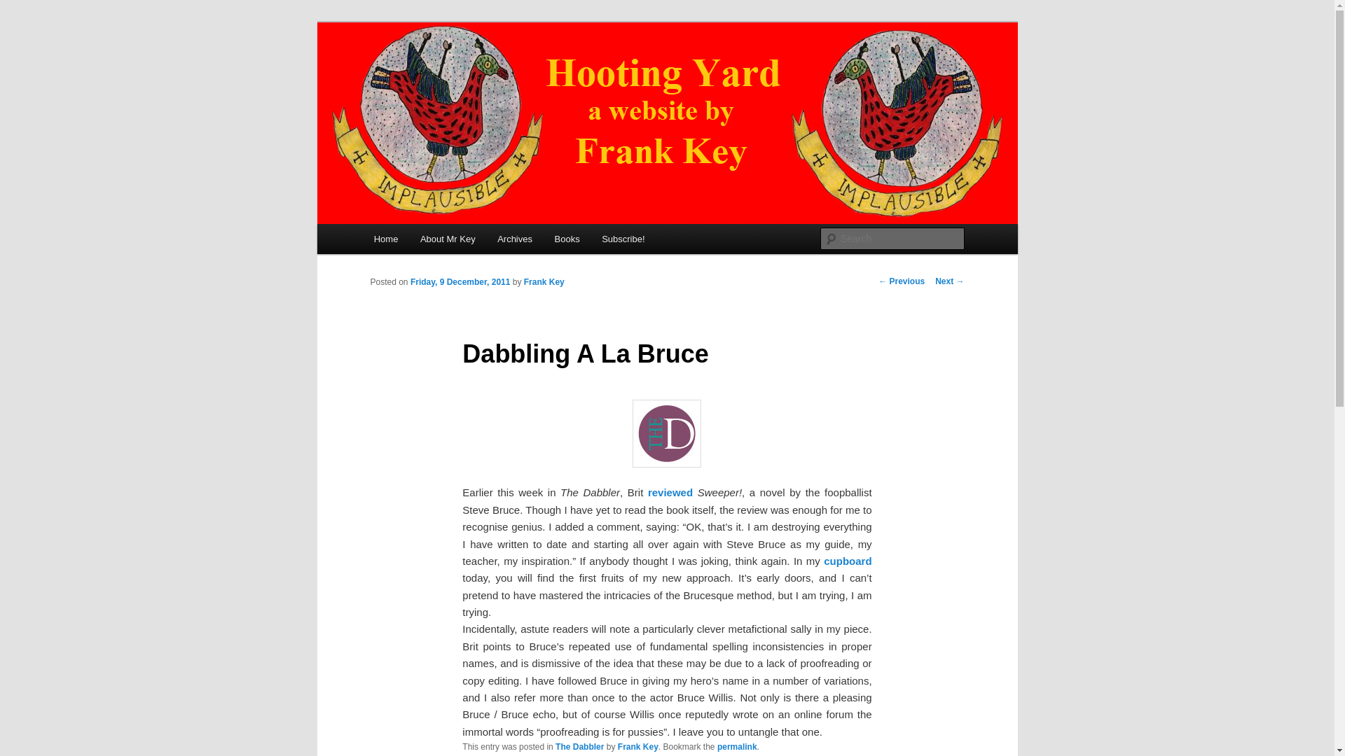 Image resolution: width=1345 pixels, height=756 pixels. What do you see at coordinates (22, 8) in the screenshot?
I see `Search` at bounding box center [22, 8].